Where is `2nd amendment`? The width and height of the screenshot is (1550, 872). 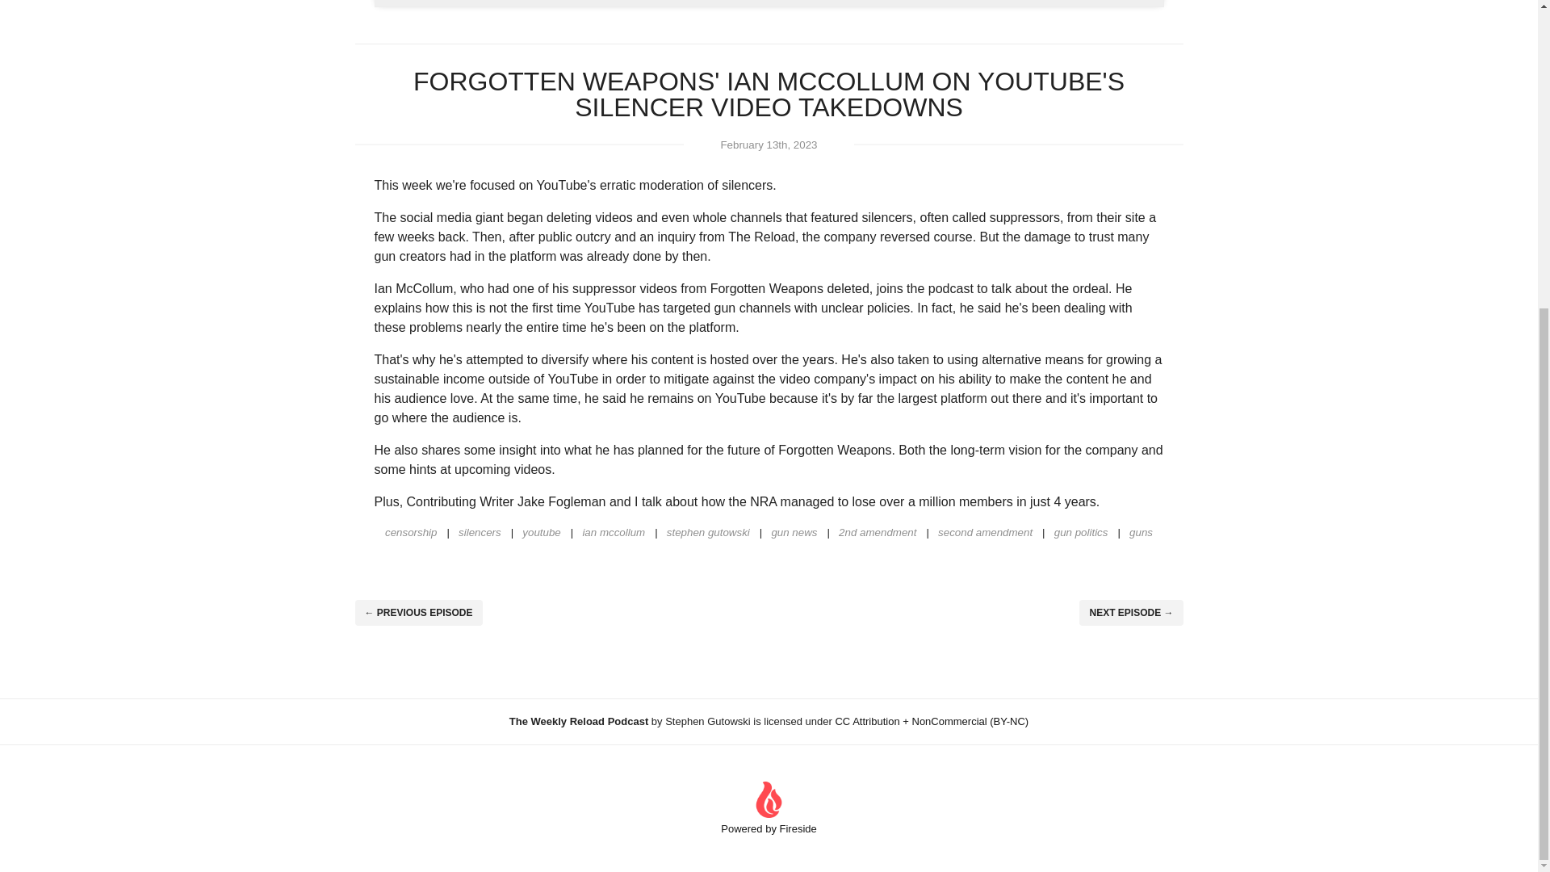 2nd amendment is located at coordinates (870, 531).